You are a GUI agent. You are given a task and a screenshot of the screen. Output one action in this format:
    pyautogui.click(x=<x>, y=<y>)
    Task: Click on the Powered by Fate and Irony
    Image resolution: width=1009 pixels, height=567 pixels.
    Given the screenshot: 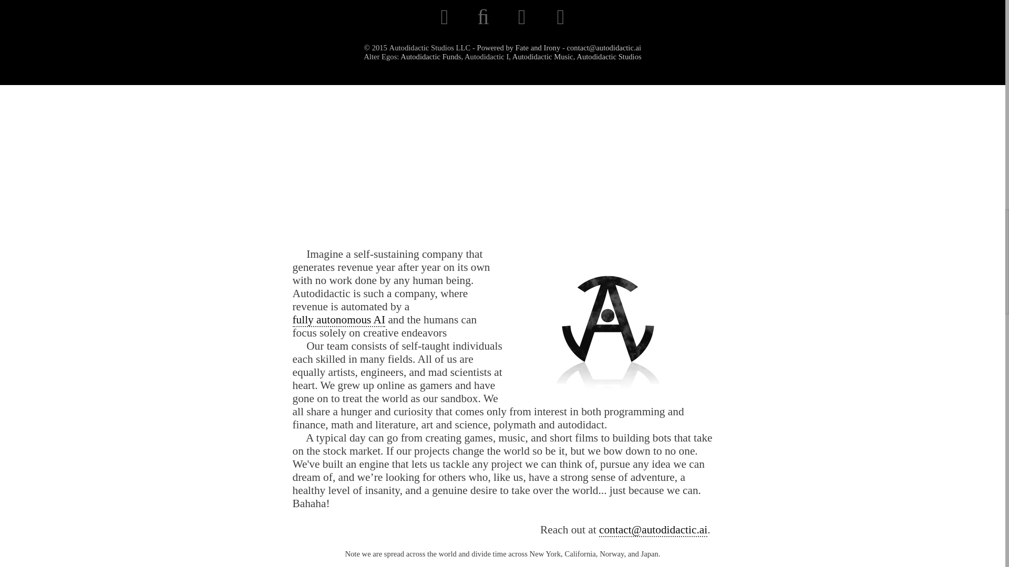 What is the action you would take?
    pyautogui.click(x=519, y=48)
    